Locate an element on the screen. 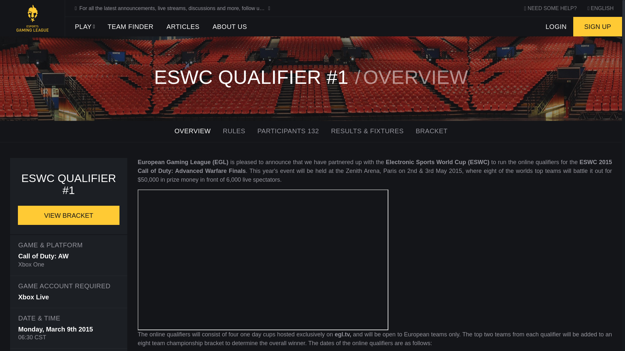  ENGLISH is located at coordinates (600, 8).